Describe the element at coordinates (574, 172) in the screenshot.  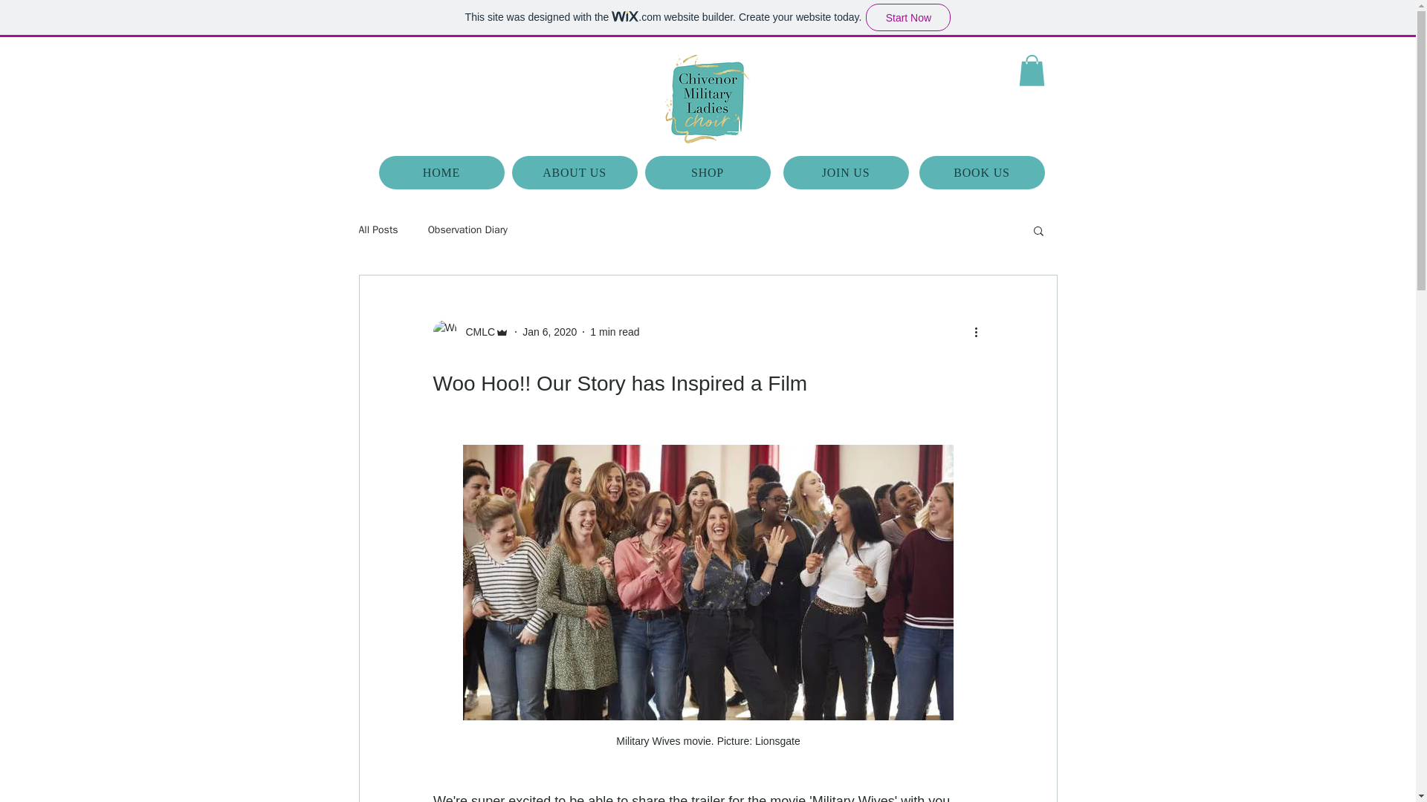
I see `ABOUT US` at that location.